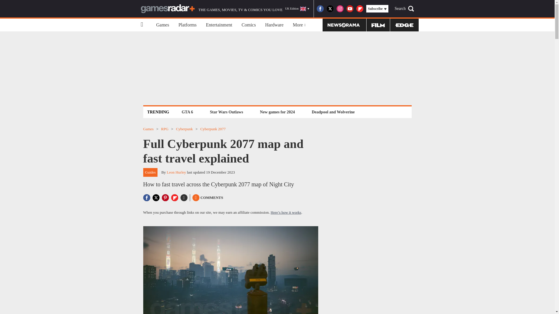 This screenshot has width=559, height=314. What do you see at coordinates (274, 25) in the screenshot?
I see `Hardware` at bounding box center [274, 25].